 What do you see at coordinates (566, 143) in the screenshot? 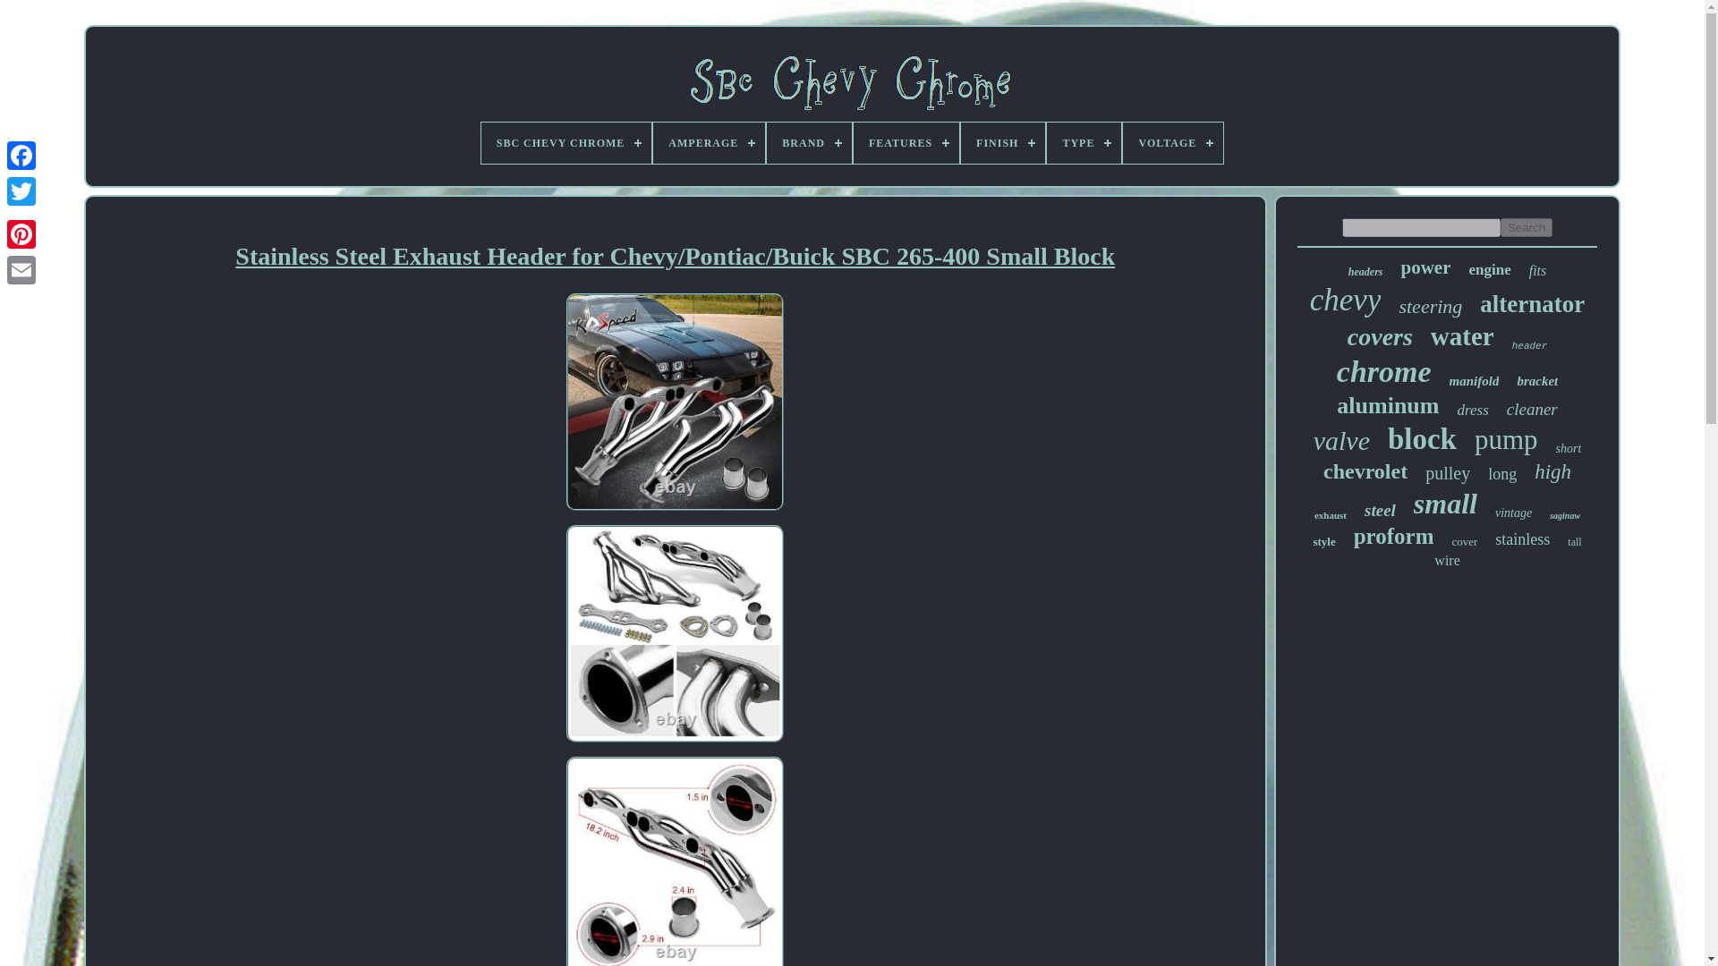
I see `SBC CHEVY CHROME` at bounding box center [566, 143].